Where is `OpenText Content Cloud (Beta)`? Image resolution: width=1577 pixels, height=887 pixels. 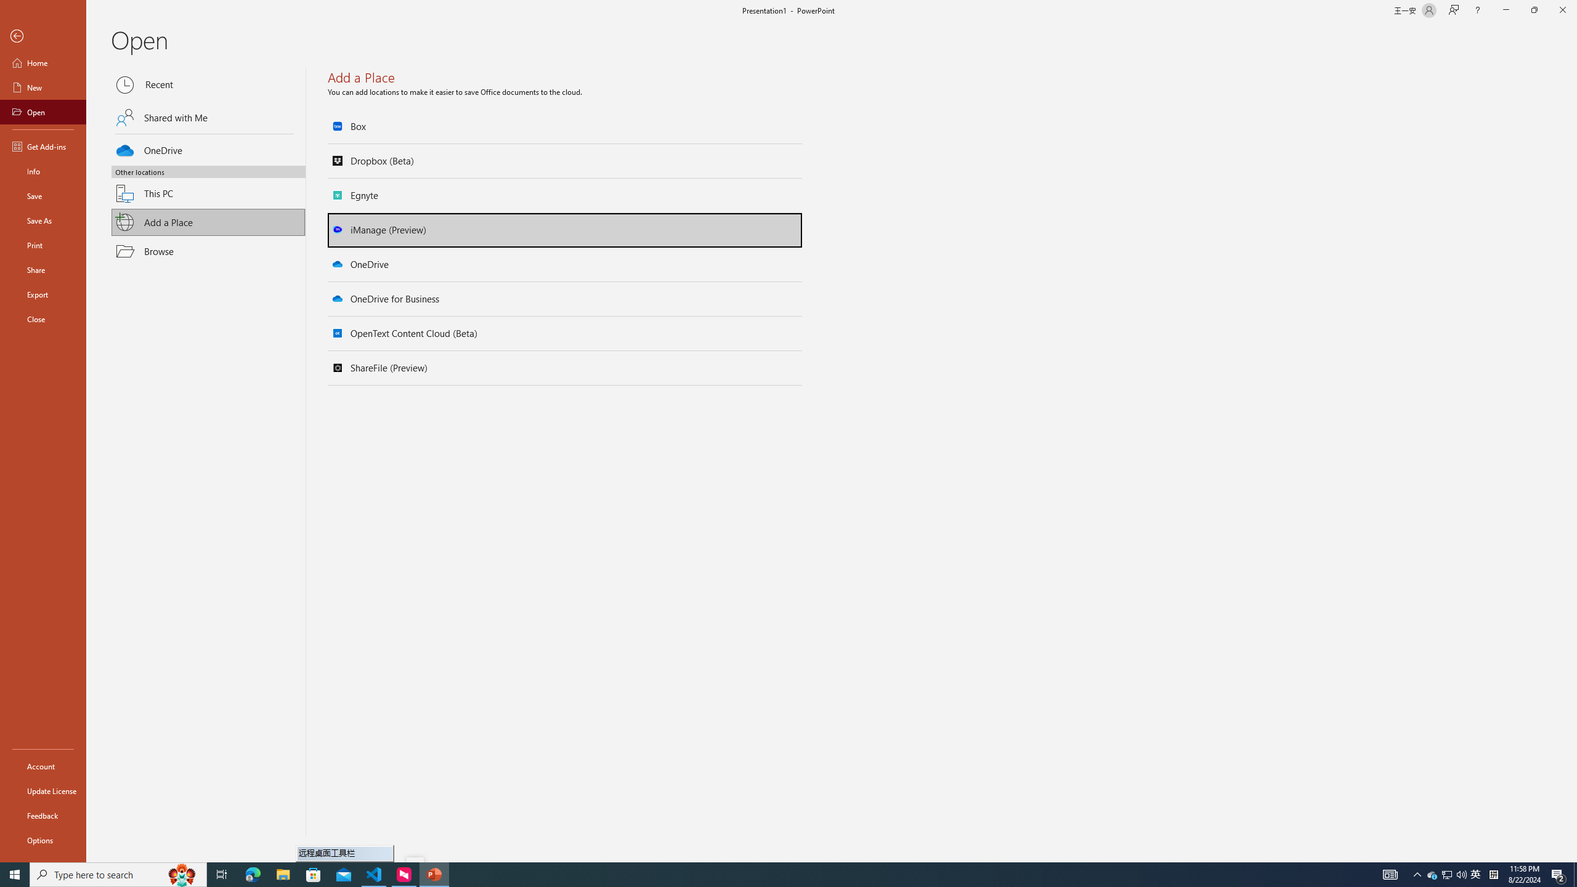
OpenText Content Cloud (Beta) is located at coordinates (566, 334).